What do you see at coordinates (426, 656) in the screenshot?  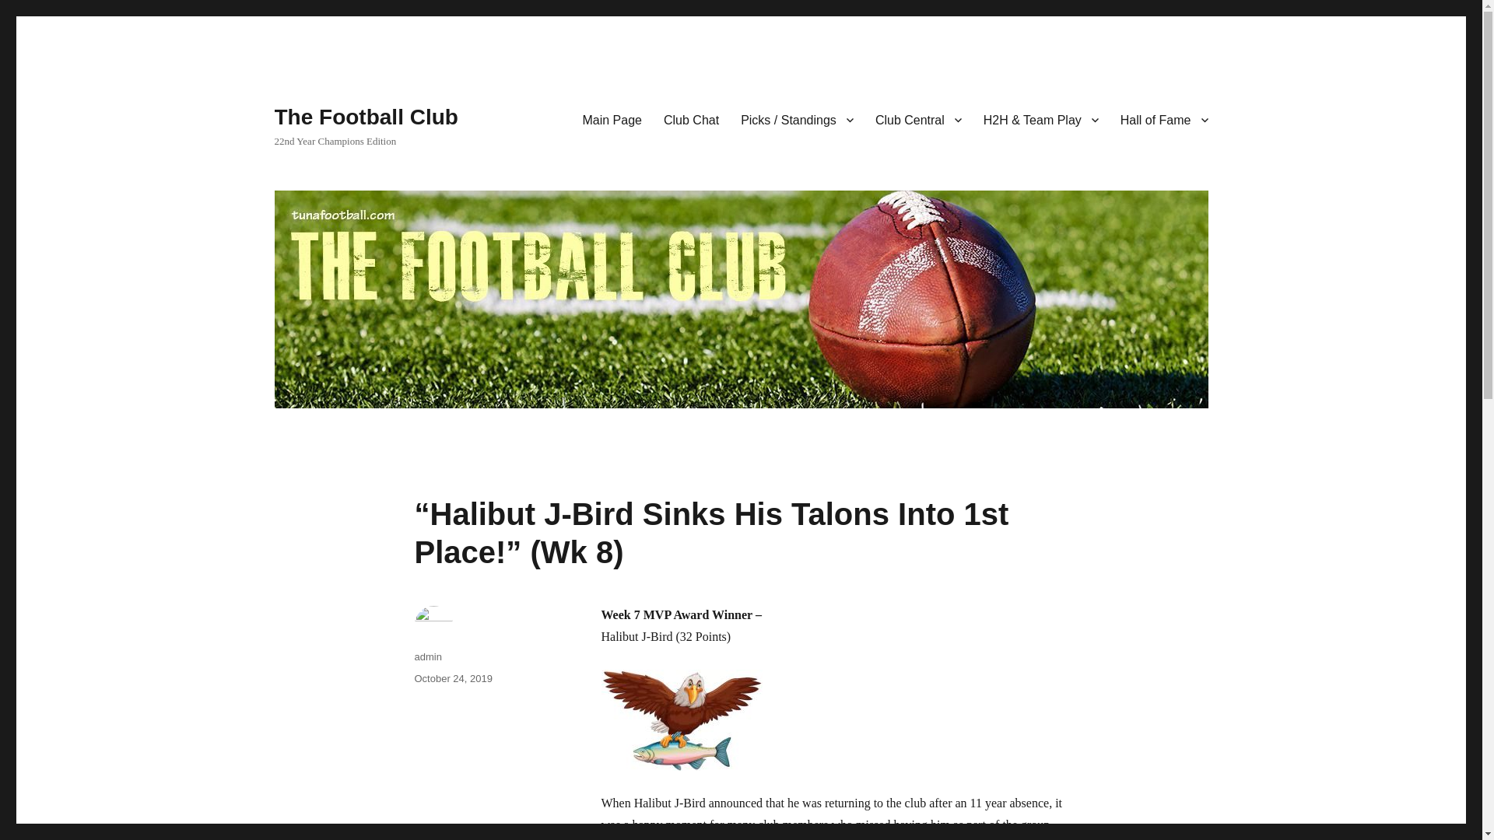 I see `admin` at bounding box center [426, 656].